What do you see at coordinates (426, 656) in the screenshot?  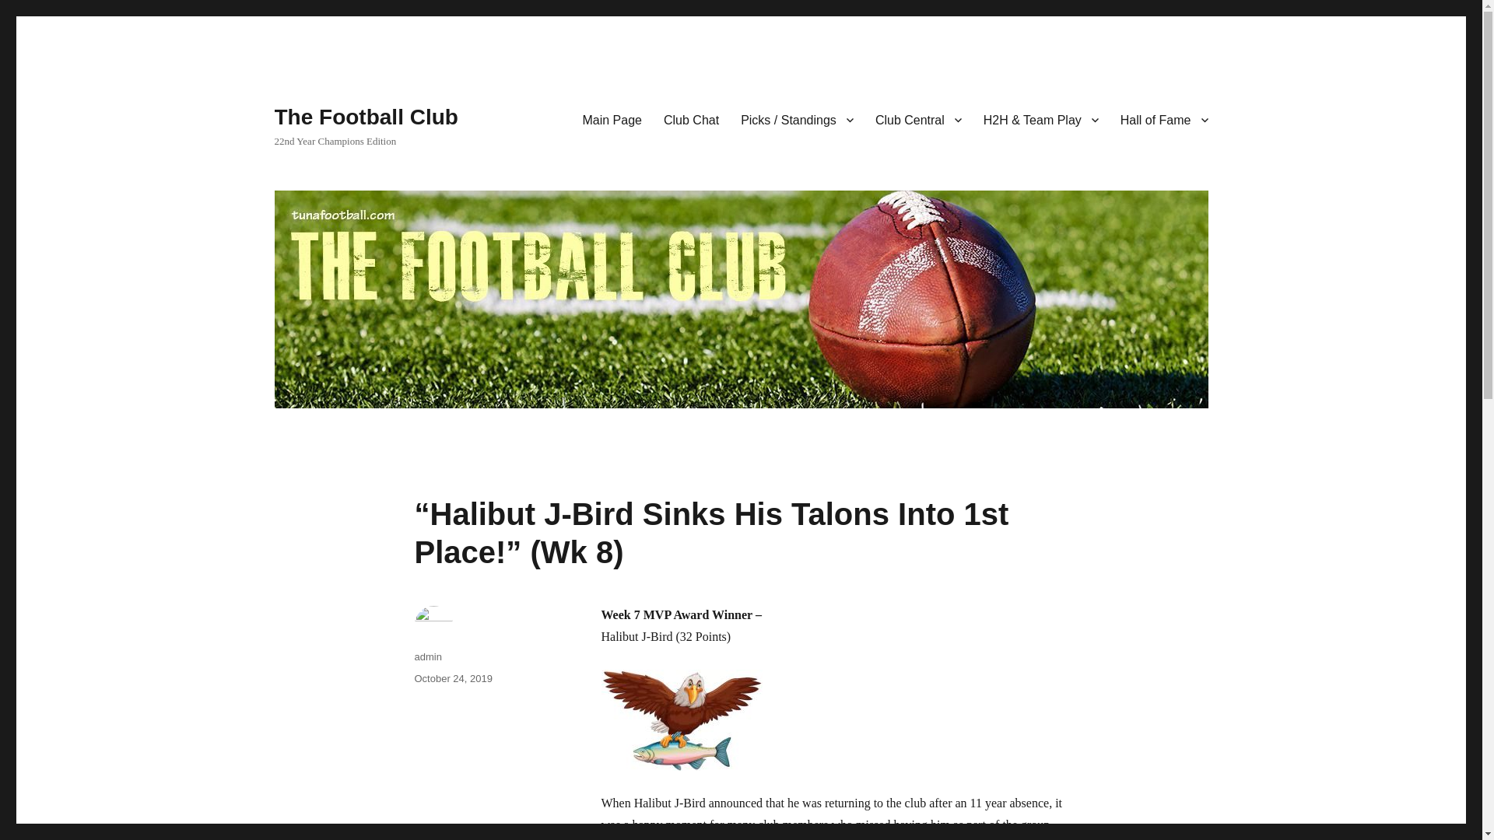 I see `admin` at bounding box center [426, 656].